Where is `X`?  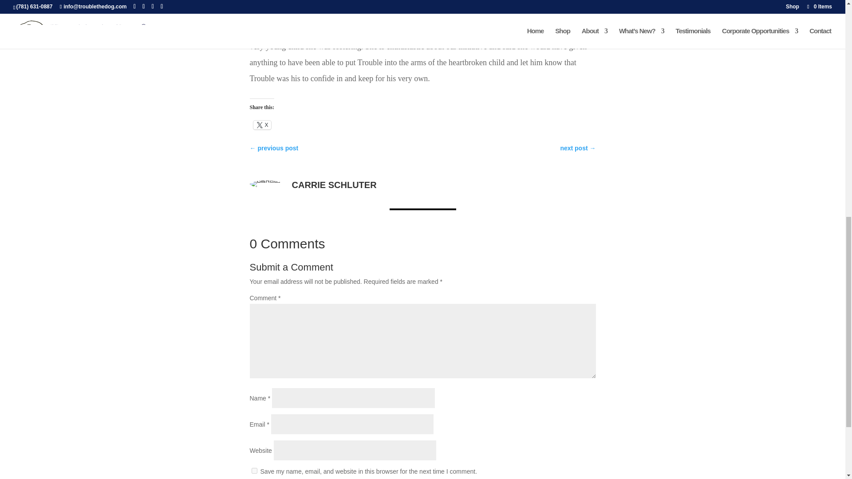 X is located at coordinates (262, 125).